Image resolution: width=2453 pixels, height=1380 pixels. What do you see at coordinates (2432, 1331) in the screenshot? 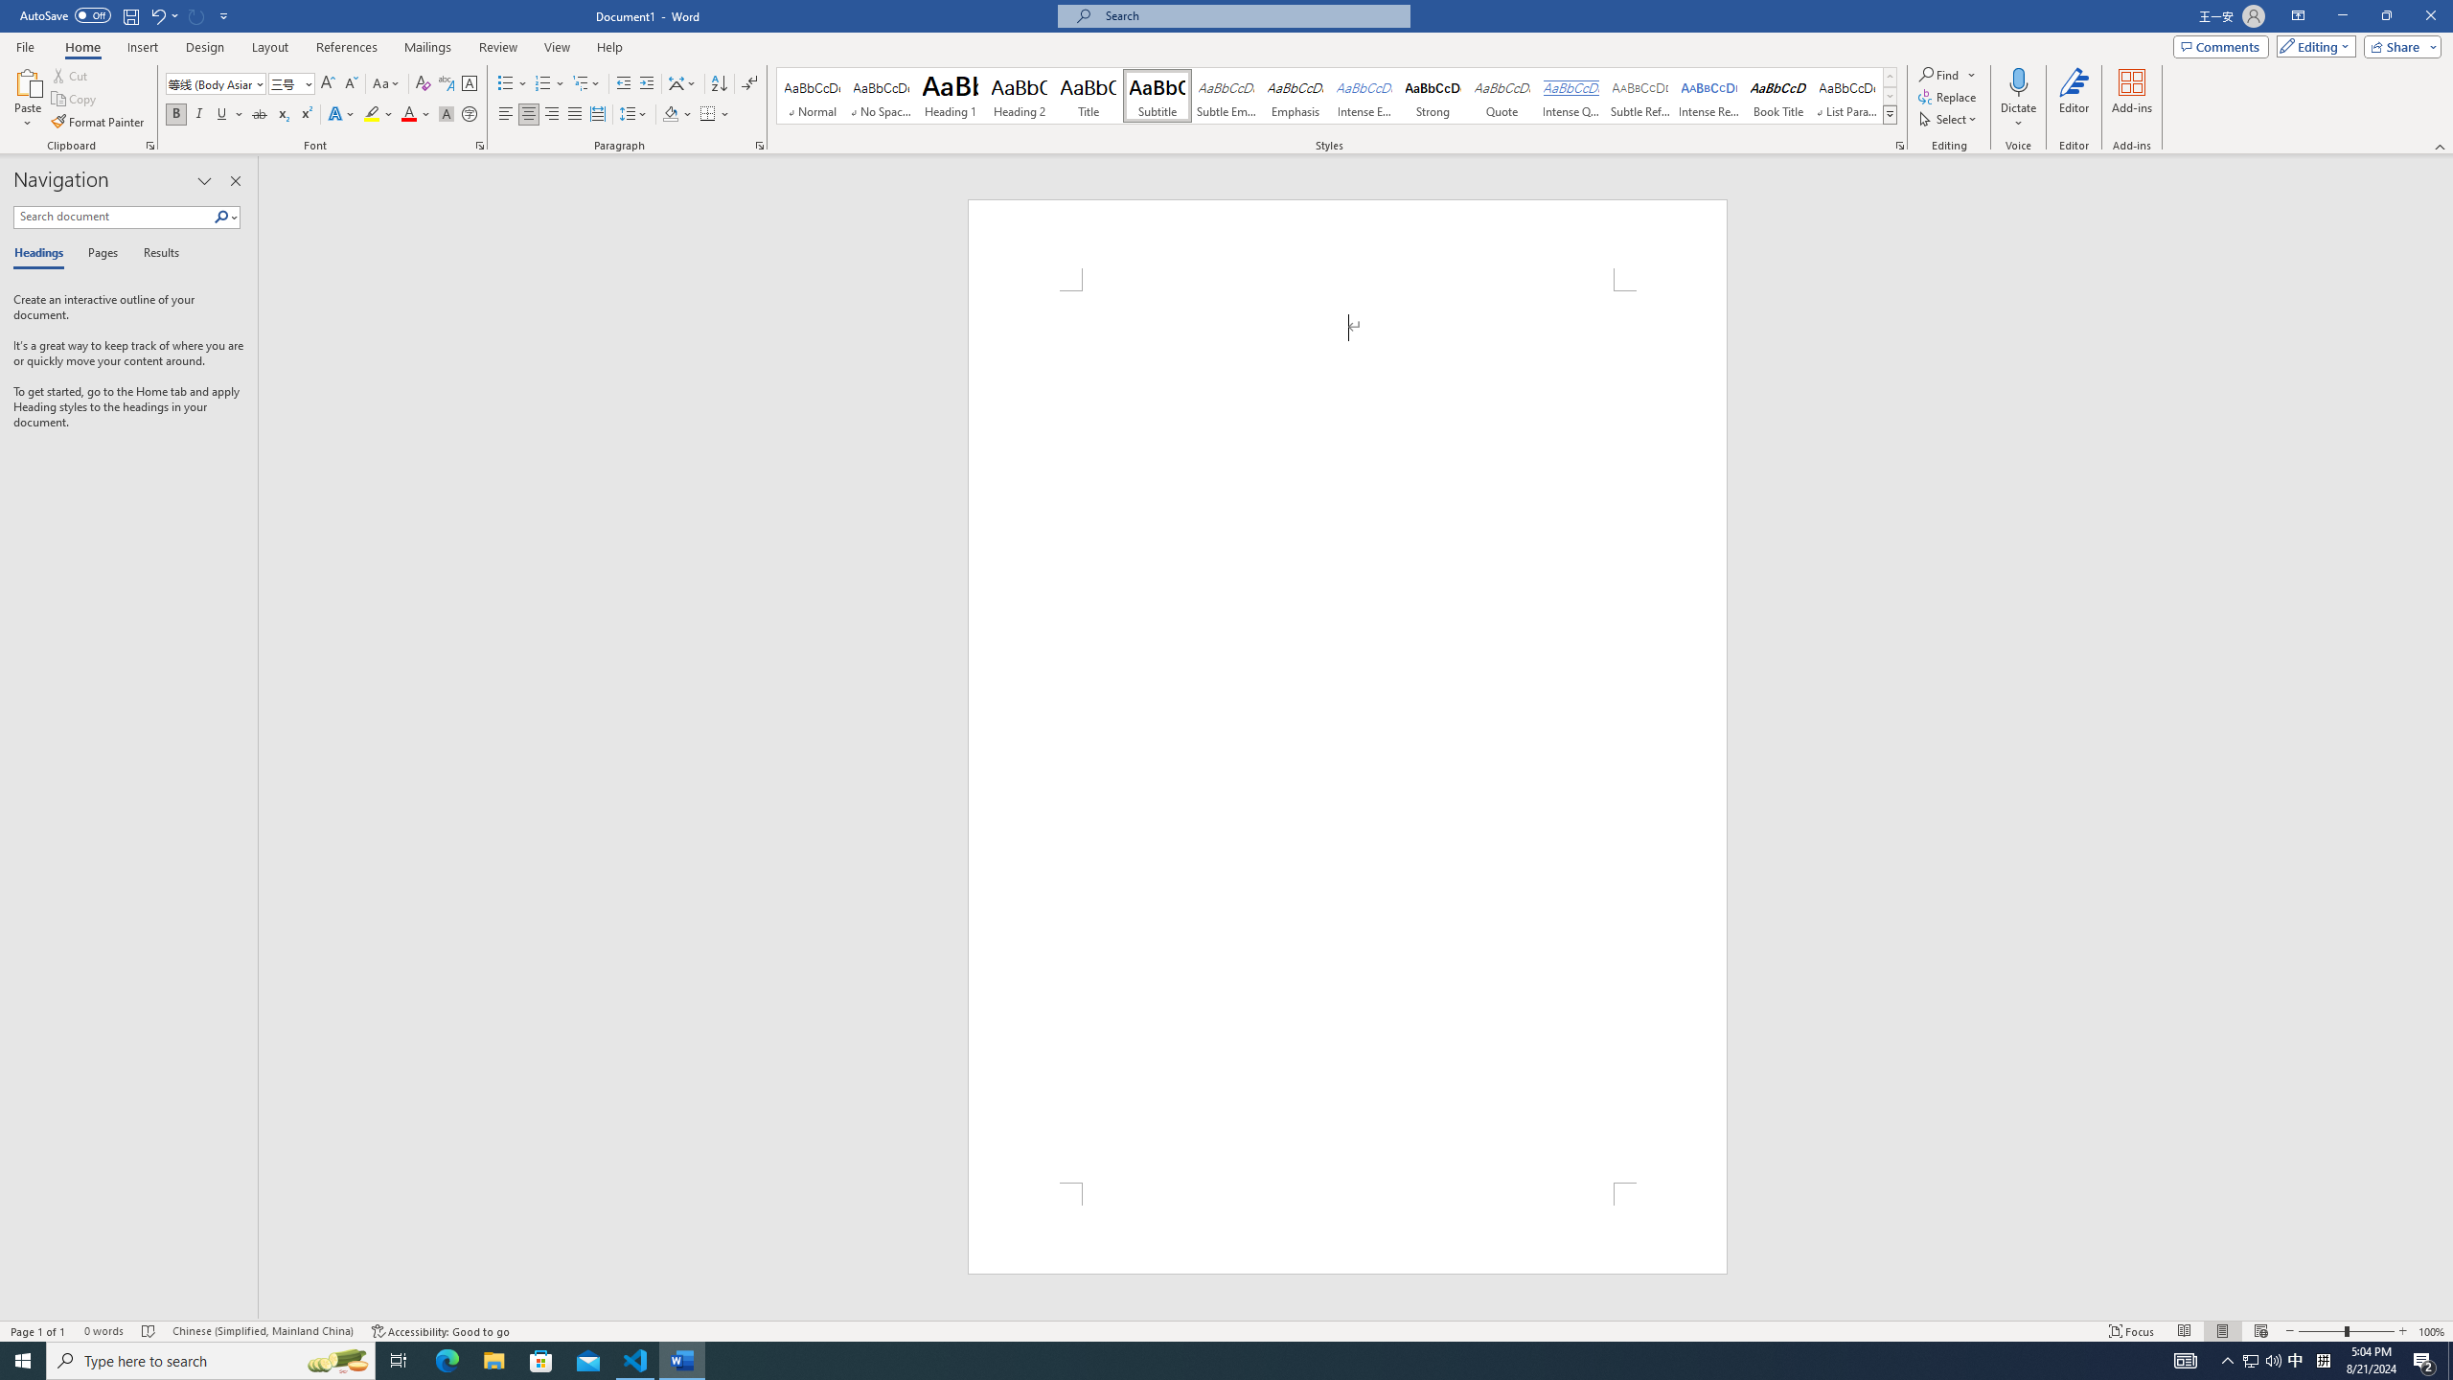
I see `Zoom 100%` at bounding box center [2432, 1331].